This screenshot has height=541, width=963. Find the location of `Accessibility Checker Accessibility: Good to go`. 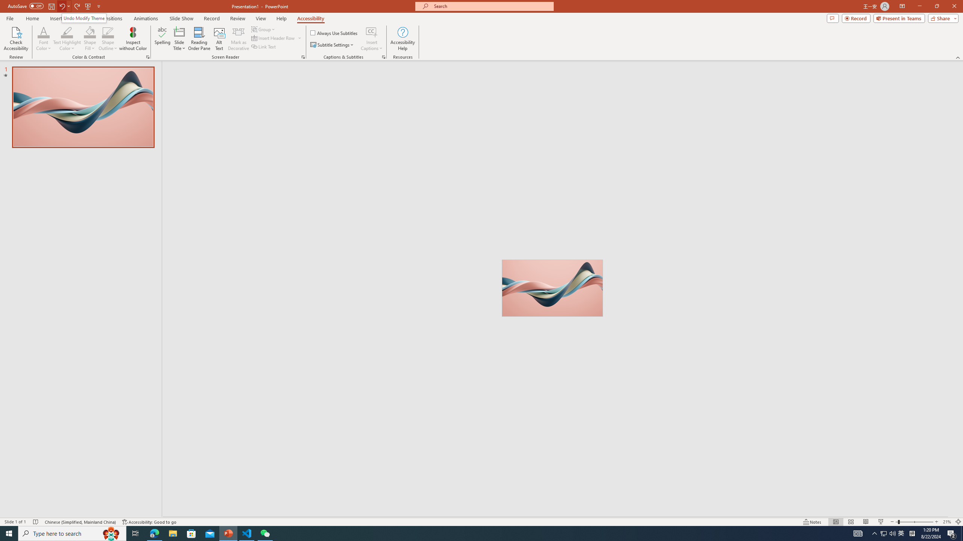

Accessibility Checker Accessibility: Good to go is located at coordinates (150, 522).